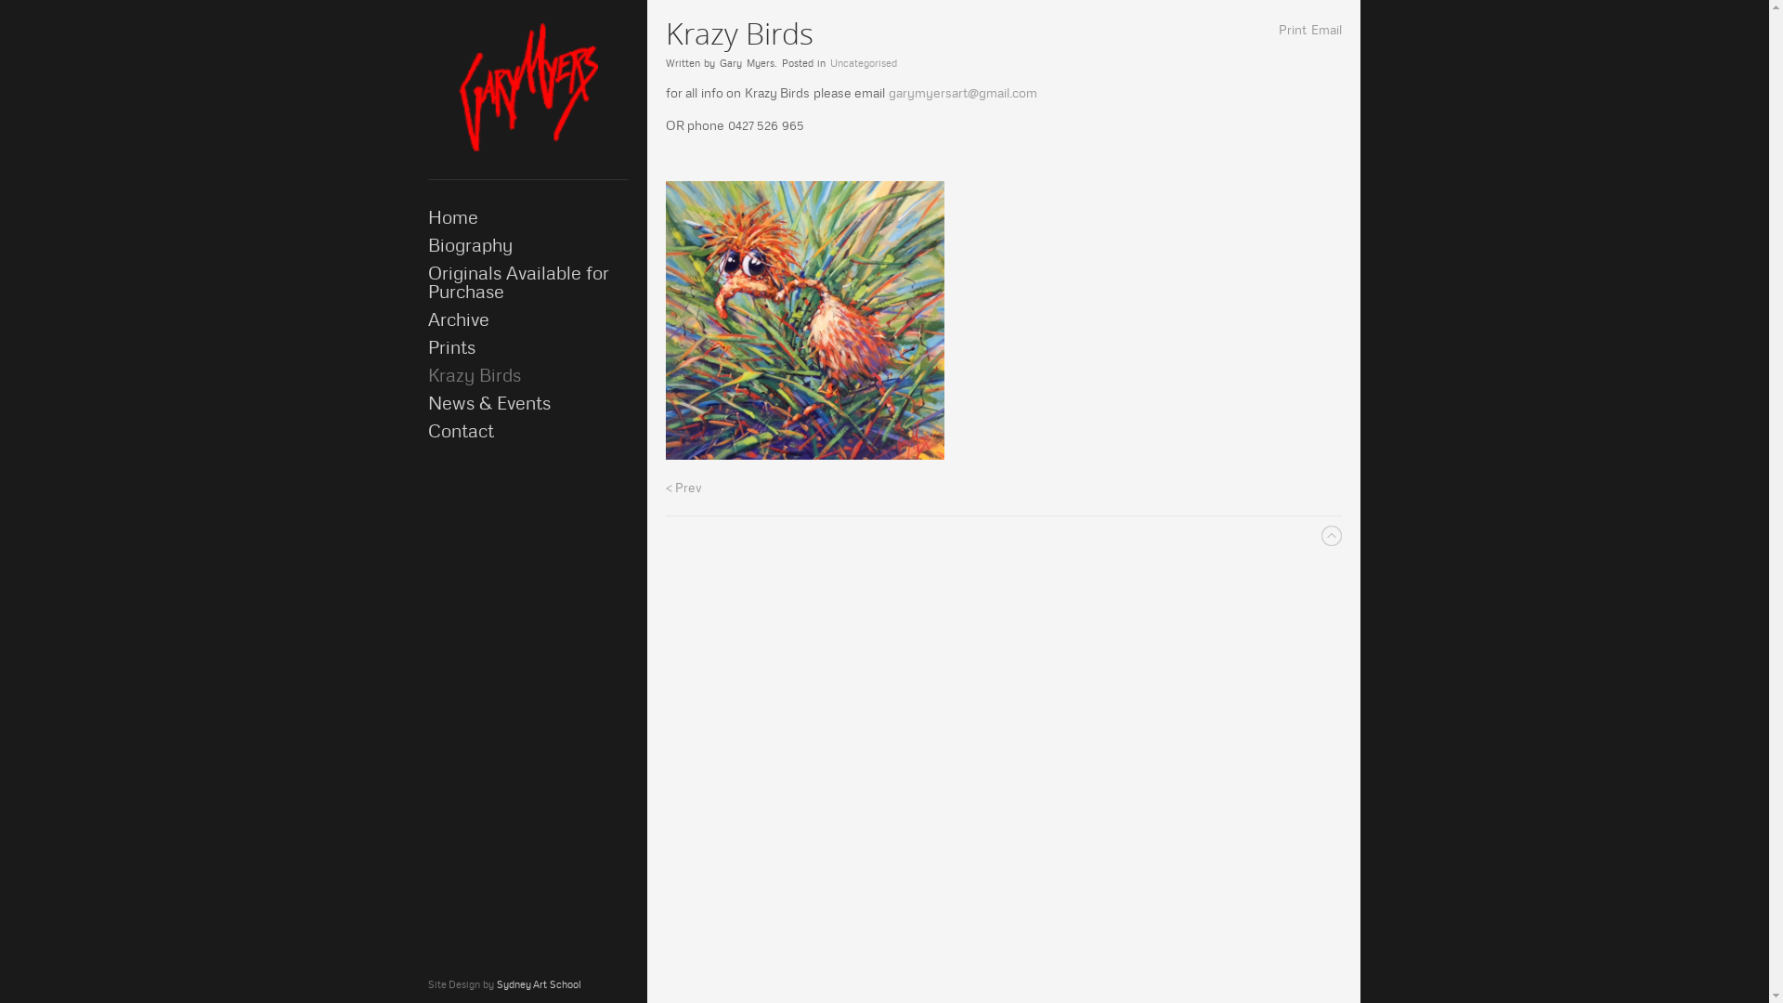 The width and height of the screenshot is (1783, 1003). I want to click on News & Events, so click(527, 403).